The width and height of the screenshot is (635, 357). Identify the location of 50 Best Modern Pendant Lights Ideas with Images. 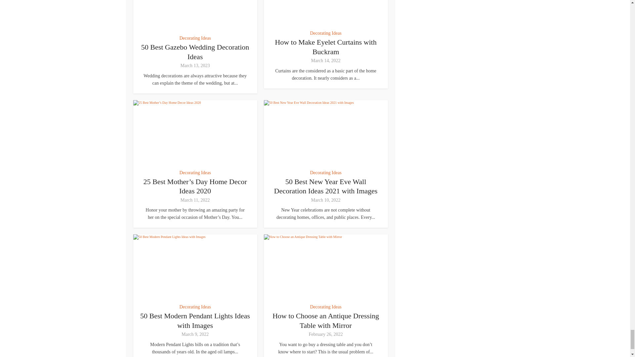
(195, 266).